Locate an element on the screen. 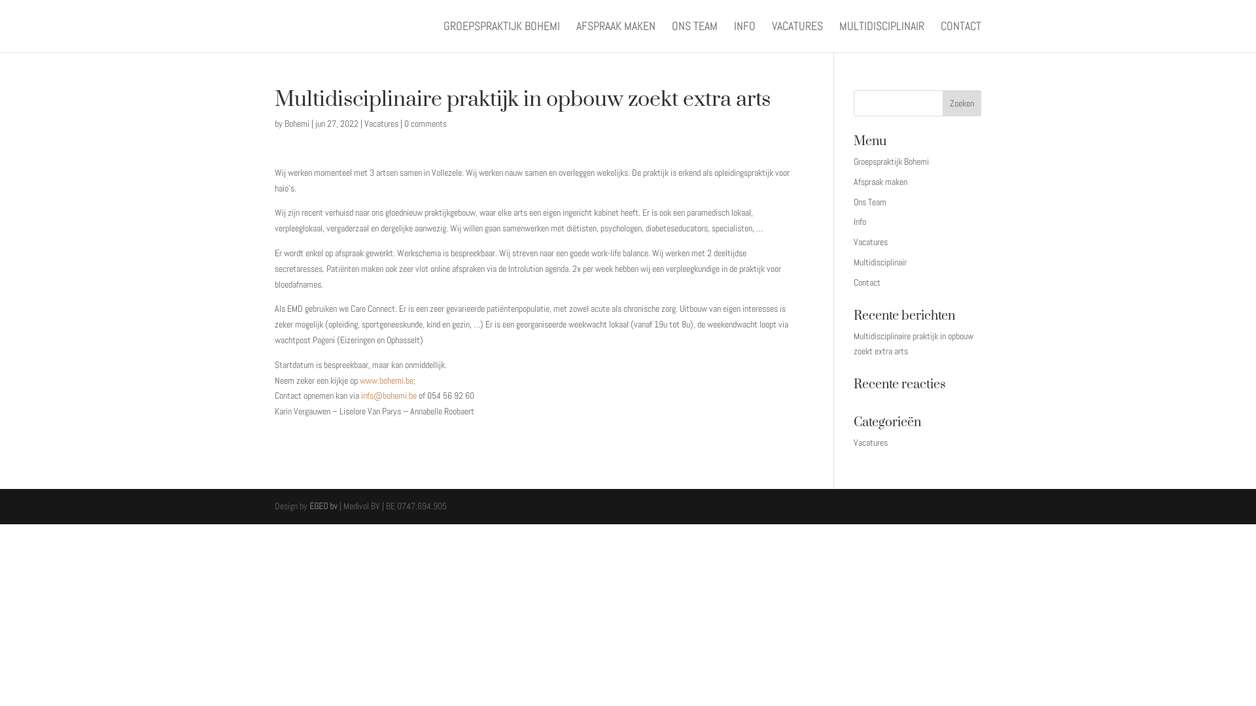  Afspraak maken is located at coordinates (881, 182).